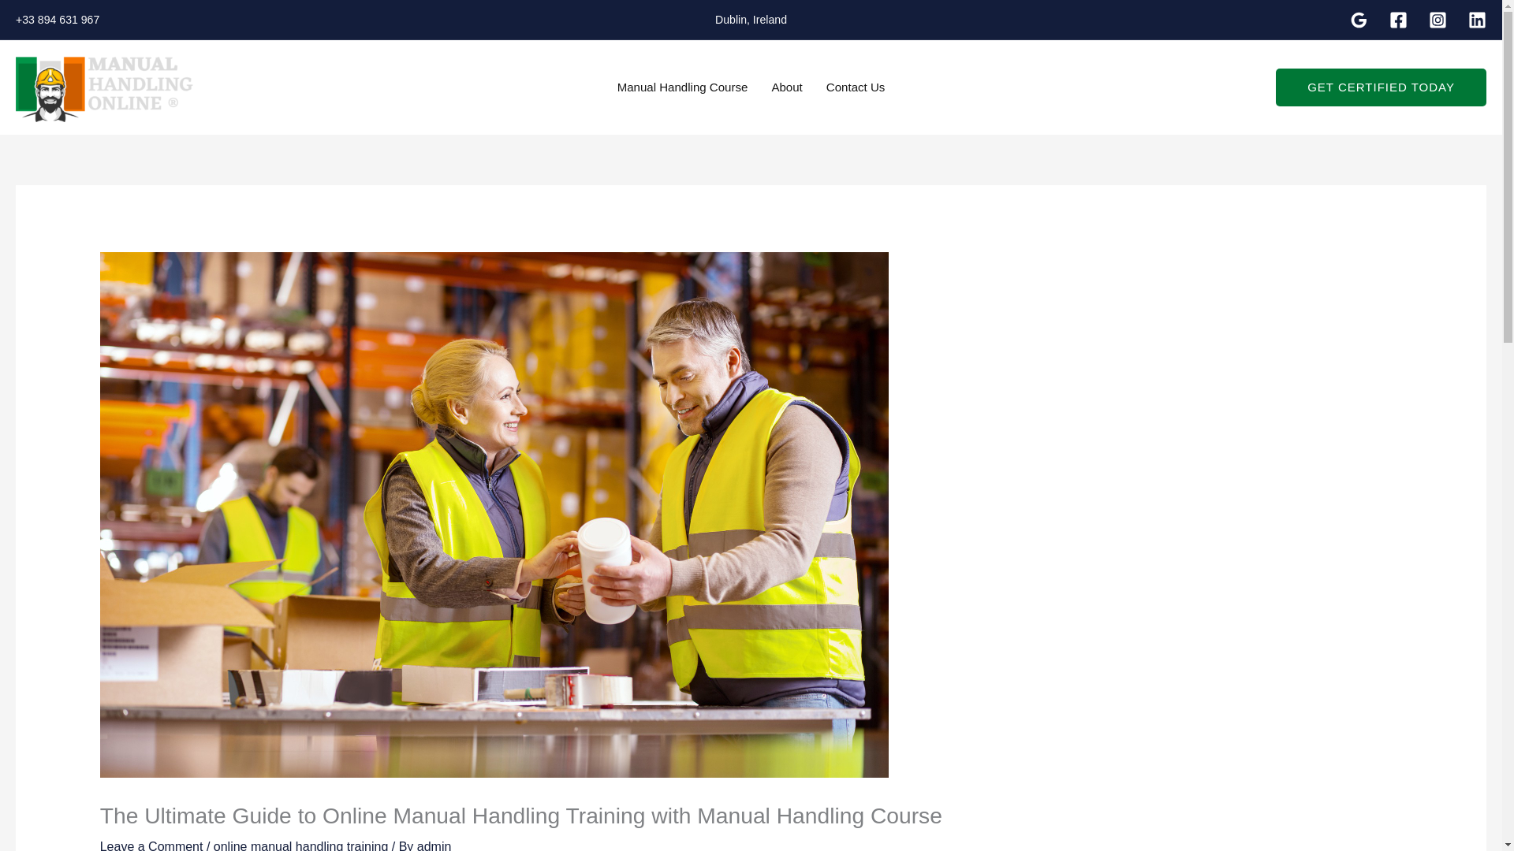  I want to click on About, so click(787, 87).